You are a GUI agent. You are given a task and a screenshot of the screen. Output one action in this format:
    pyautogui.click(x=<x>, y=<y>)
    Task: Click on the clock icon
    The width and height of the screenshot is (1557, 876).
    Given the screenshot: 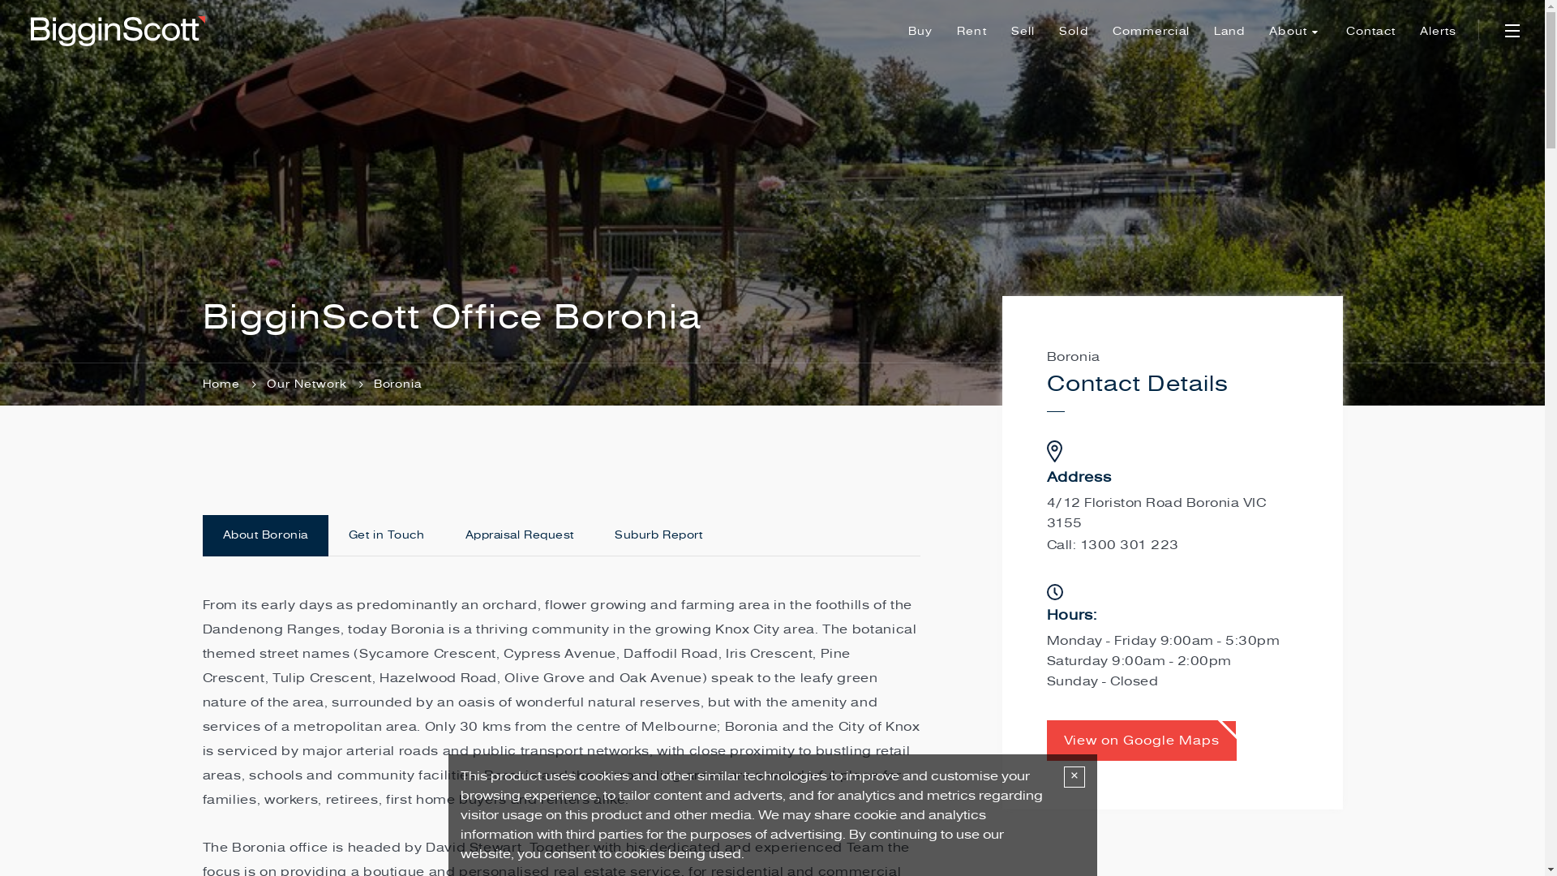 What is the action you would take?
    pyautogui.click(x=1054, y=592)
    